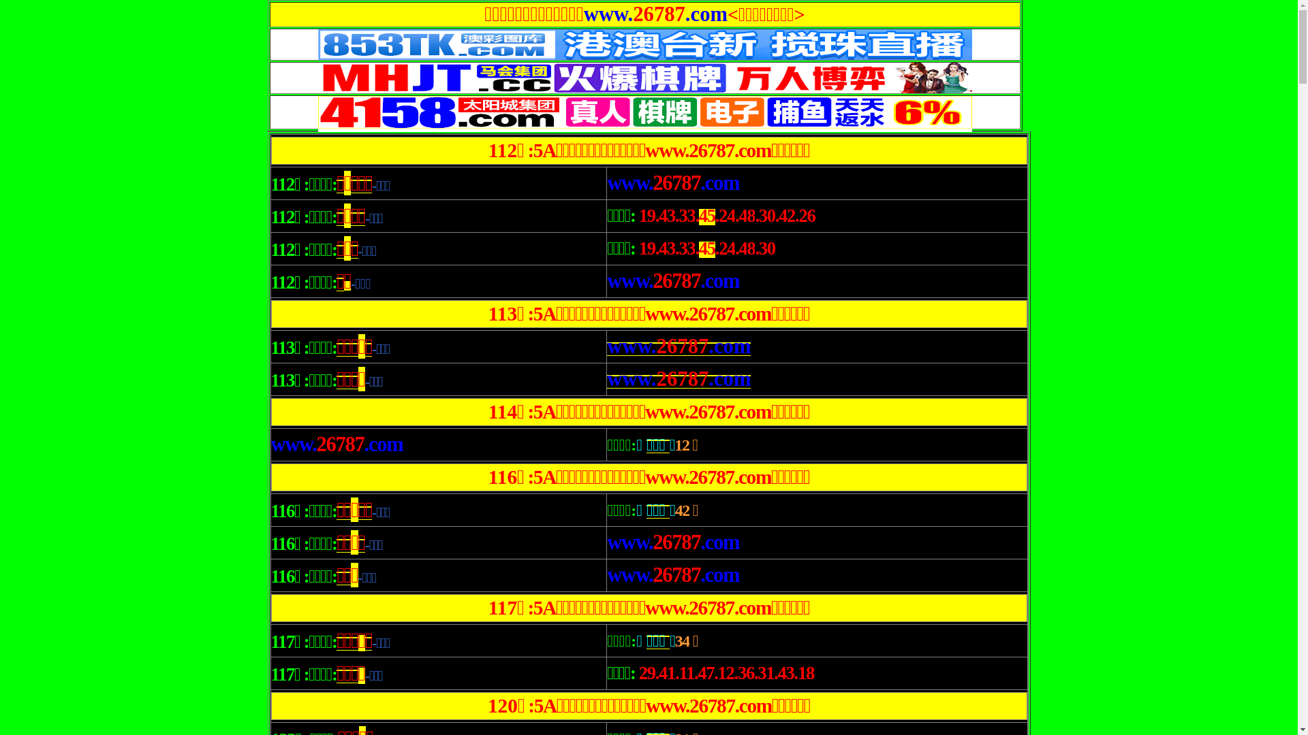 The image size is (1308, 735). What do you see at coordinates (673, 542) in the screenshot?
I see `www.26787.com` at bounding box center [673, 542].